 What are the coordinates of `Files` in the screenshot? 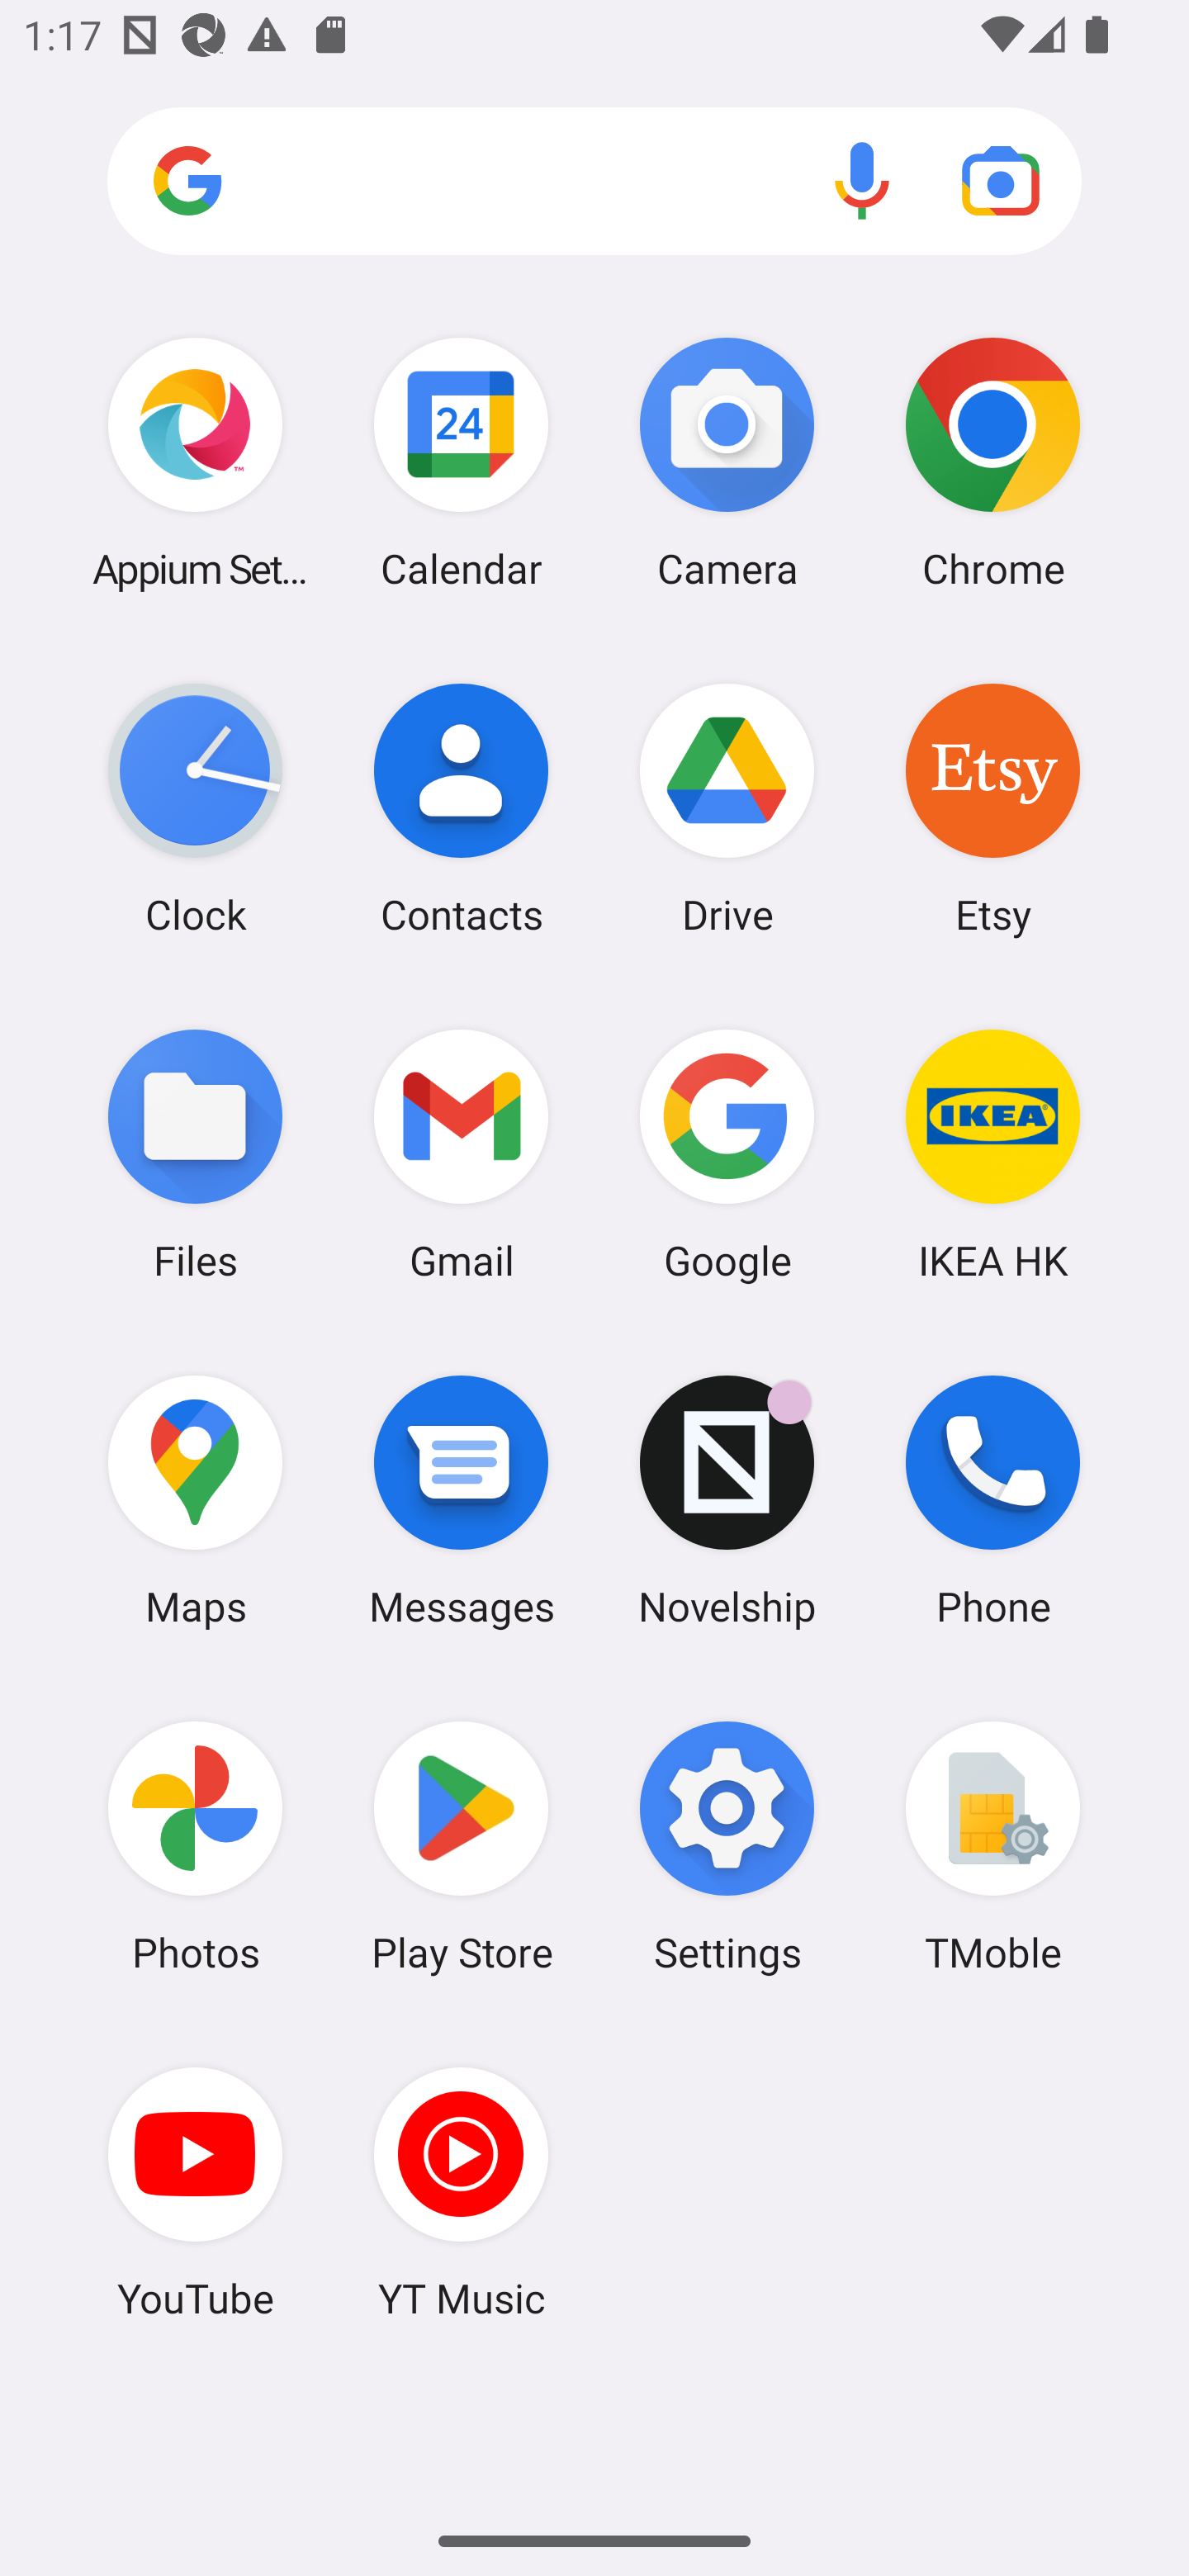 It's located at (195, 1153).